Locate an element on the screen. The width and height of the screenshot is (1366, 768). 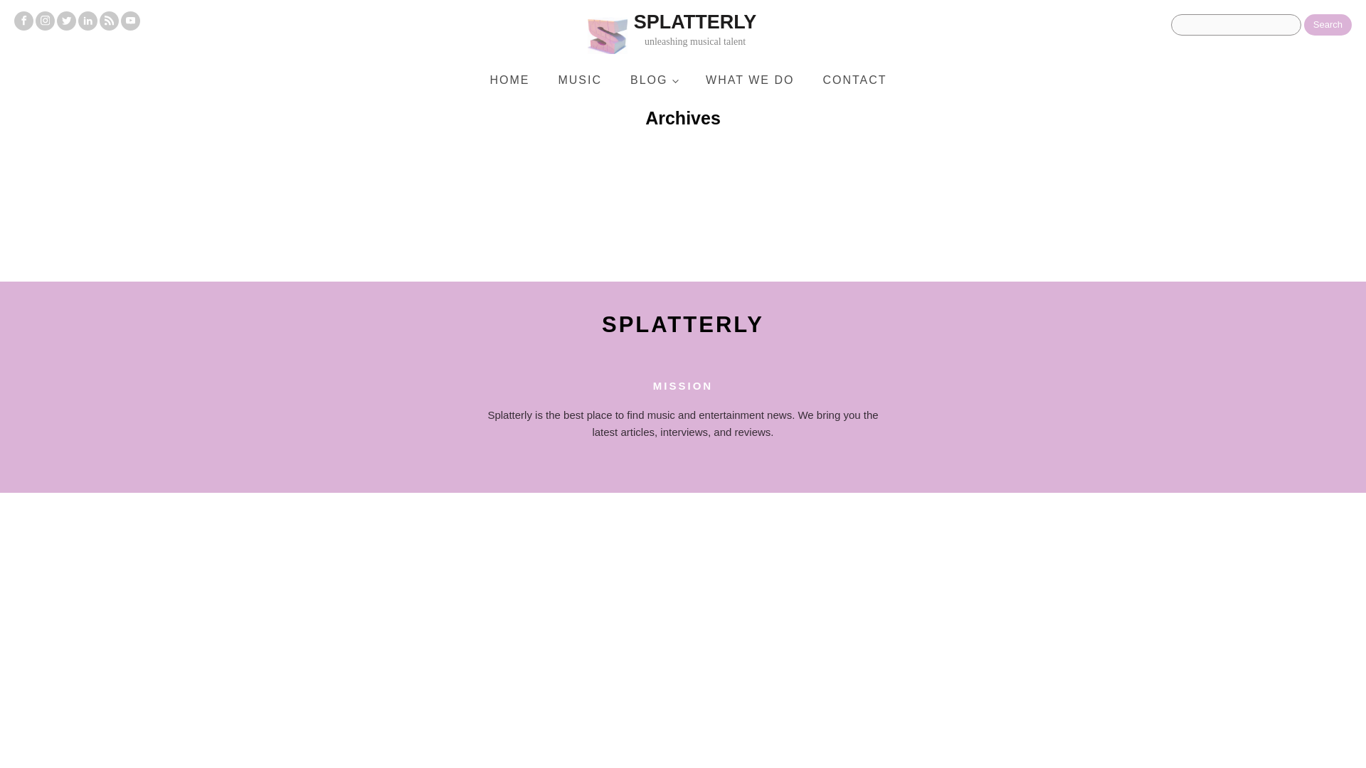
HOME is located at coordinates (509, 80).